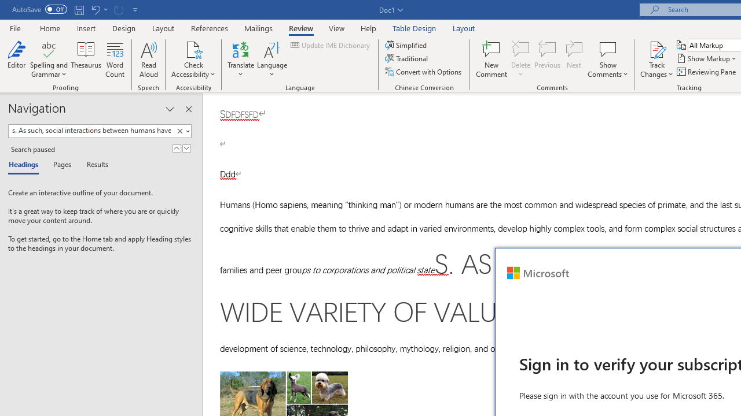 The image size is (741, 416). Describe the element at coordinates (521, 59) in the screenshot. I see `Delete` at that location.